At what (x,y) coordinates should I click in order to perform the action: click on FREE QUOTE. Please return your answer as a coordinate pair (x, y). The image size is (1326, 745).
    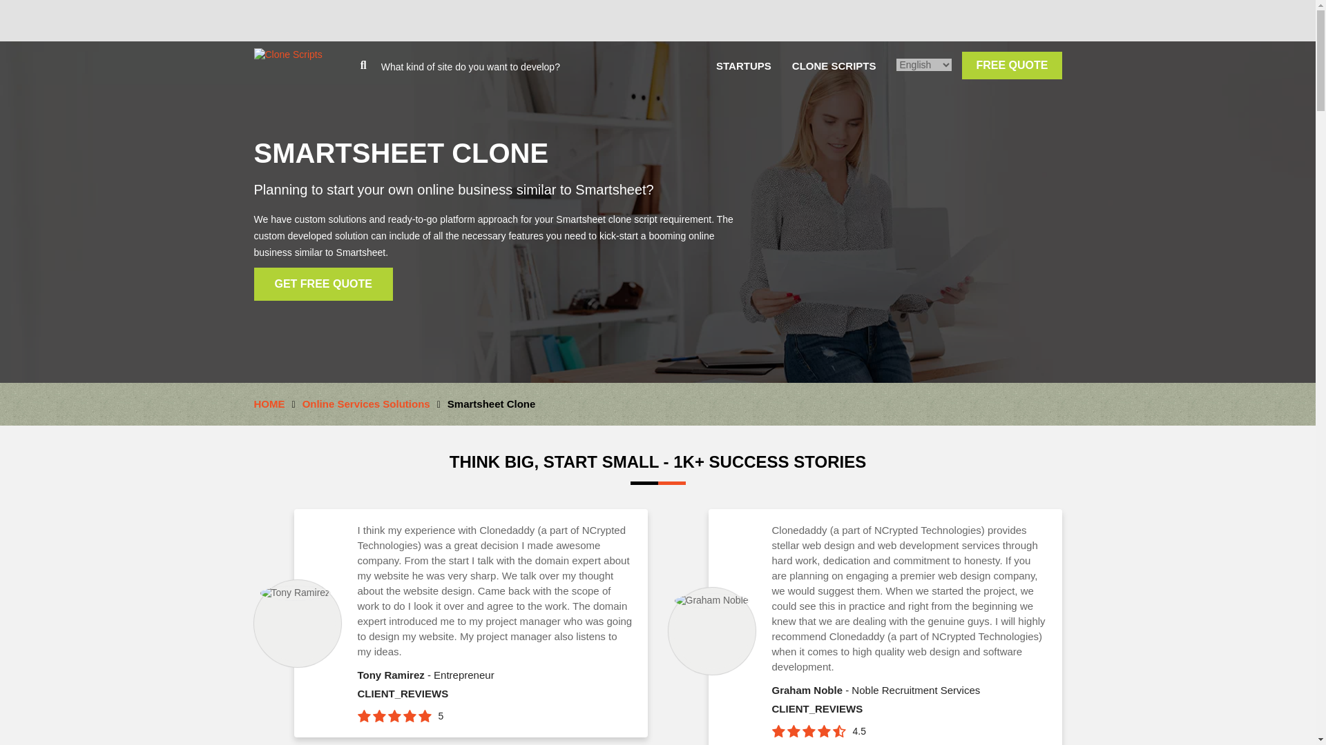
    Looking at the image, I should click on (1012, 65).